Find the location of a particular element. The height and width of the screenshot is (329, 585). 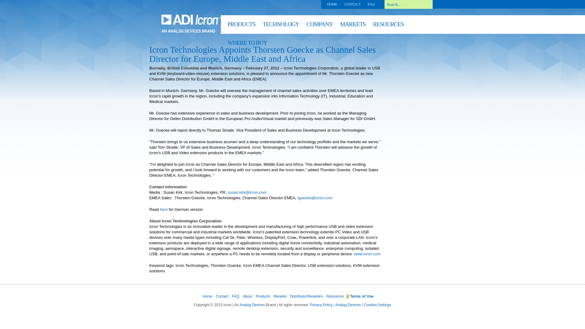

HOME is located at coordinates (332, 4).